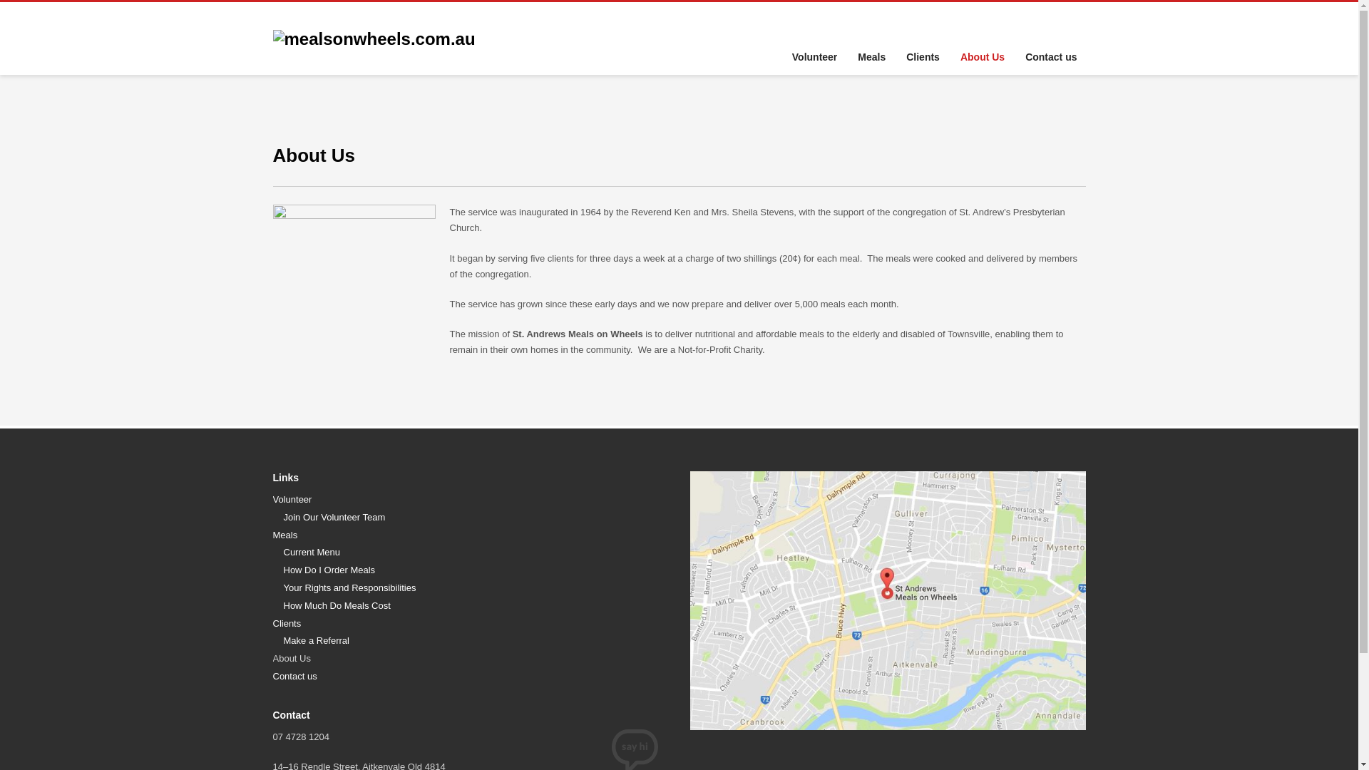 Image resolution: width=1369 pixels, height=770 pixels. What do you see at coordinates (871, 57) in the screenshot?
I see `Meals` at bounding box center [871, 57].